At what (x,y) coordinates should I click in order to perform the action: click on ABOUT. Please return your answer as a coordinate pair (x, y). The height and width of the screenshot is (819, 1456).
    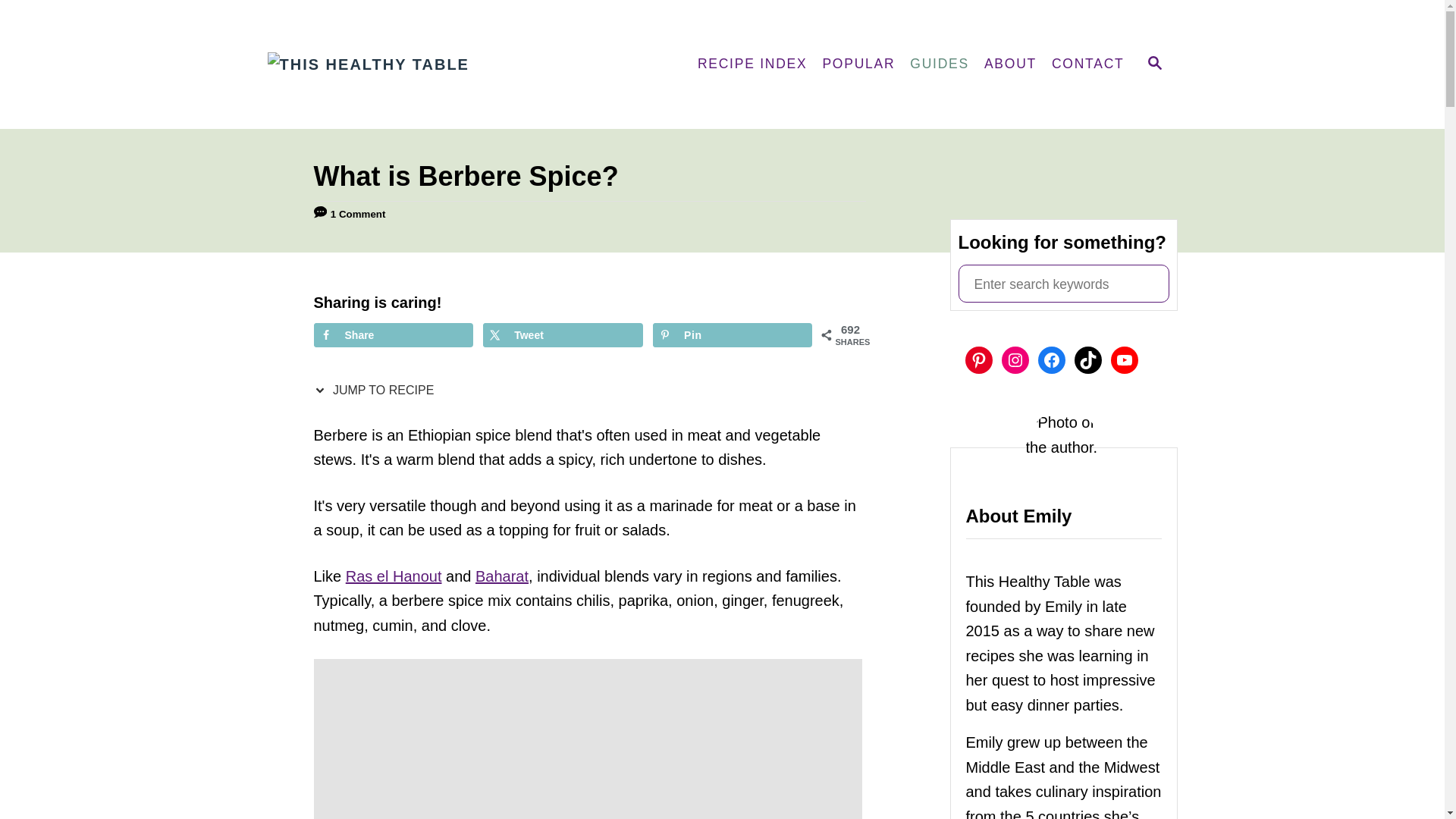
    Looking at the image, I should click on (1010, 64).